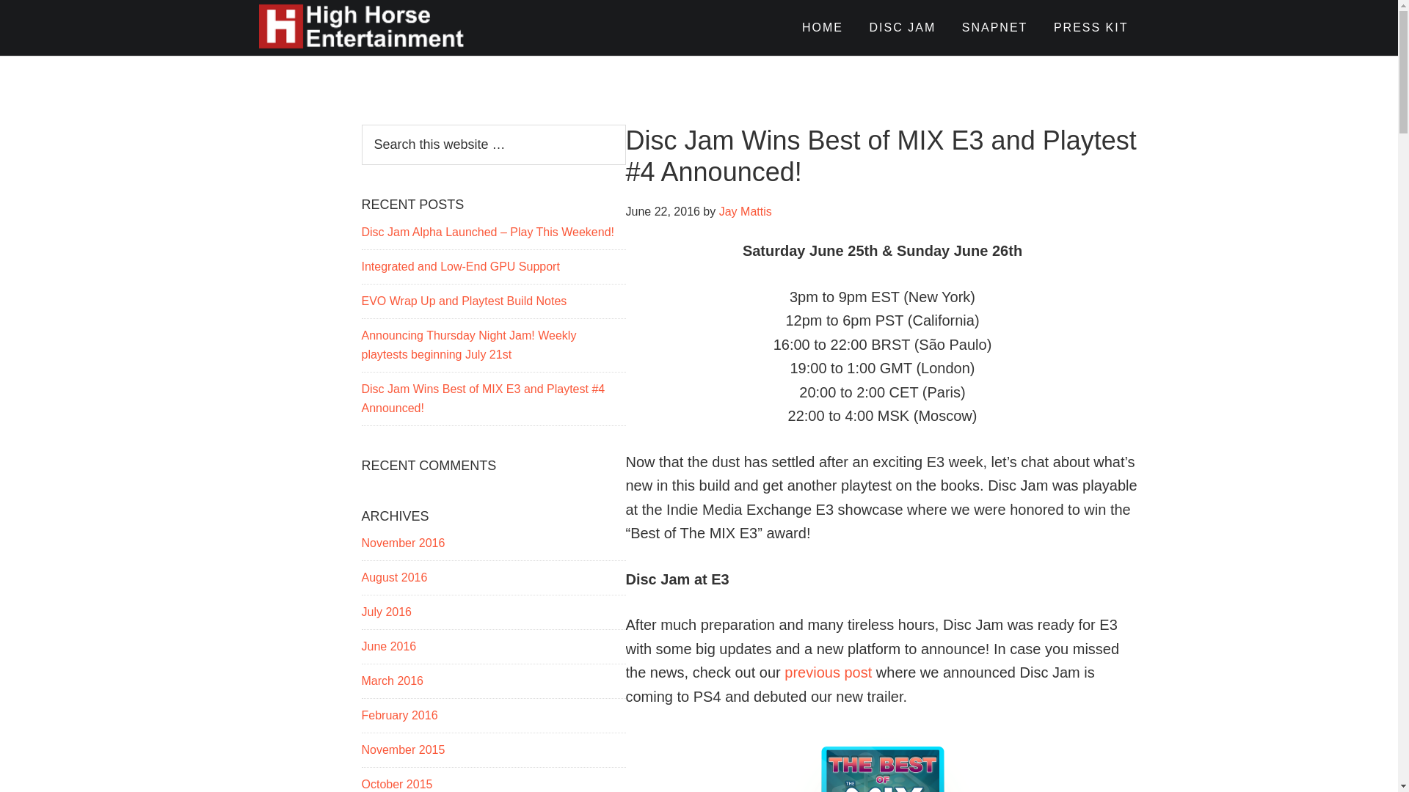  What do you see at coordinates (396, 783) in the screenshot?
I see `October 2015` at bounding box center [396, 783].